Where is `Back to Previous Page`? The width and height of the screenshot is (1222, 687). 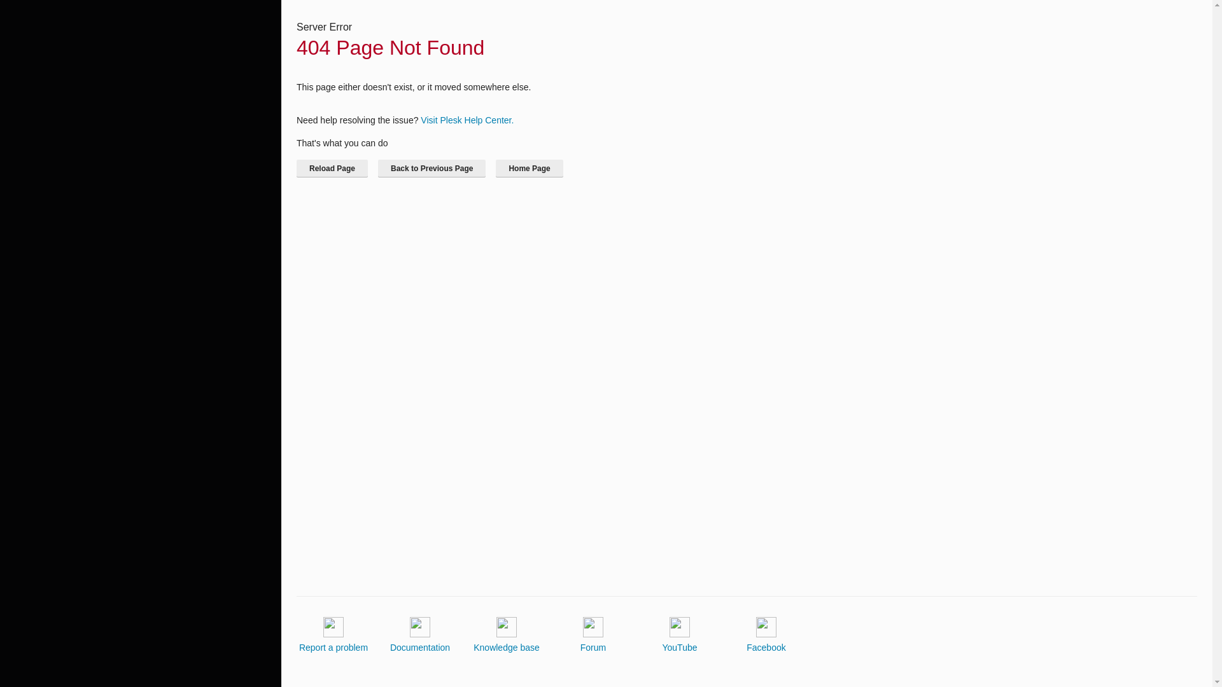 Back to Previous Page is located at coordinates (432, 168).